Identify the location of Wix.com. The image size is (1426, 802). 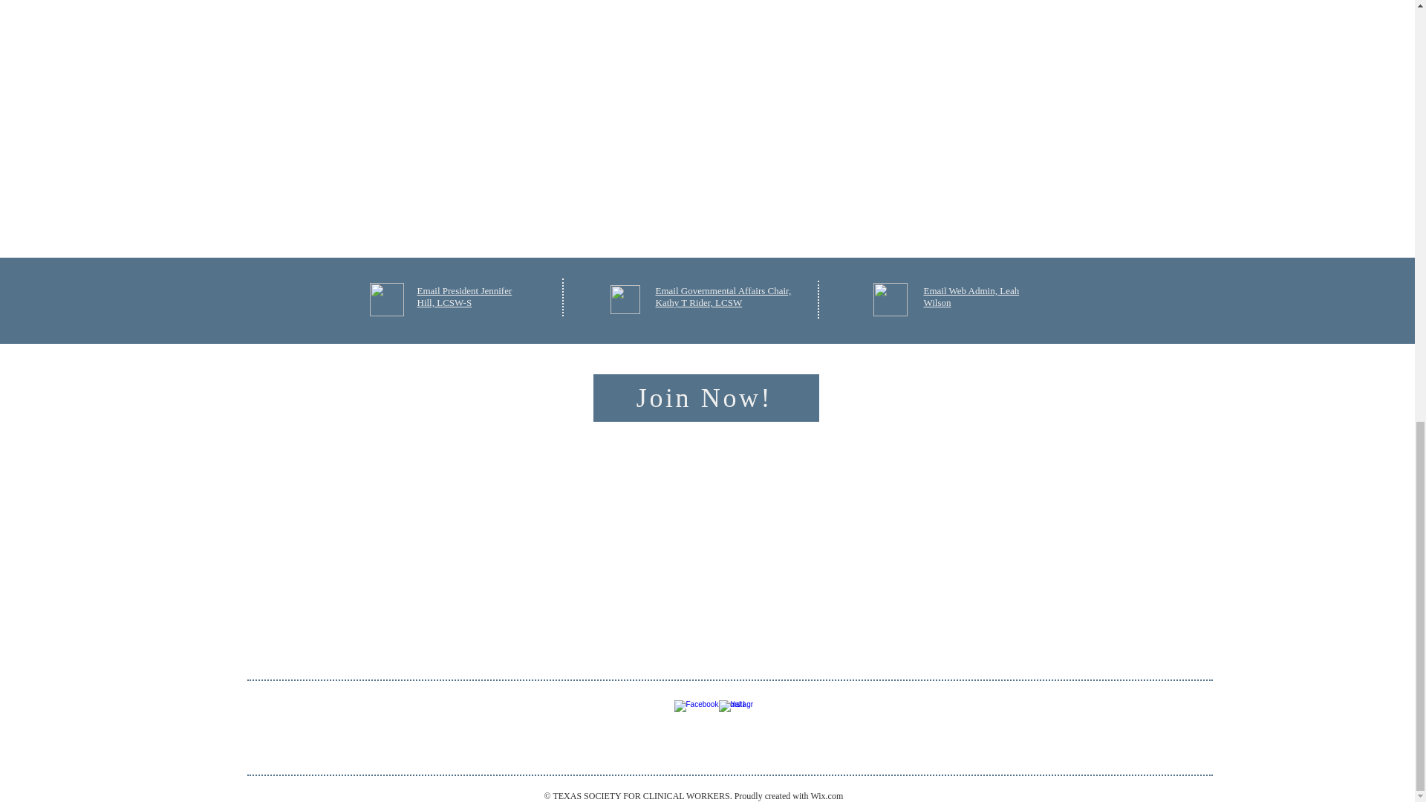
(826, 795).